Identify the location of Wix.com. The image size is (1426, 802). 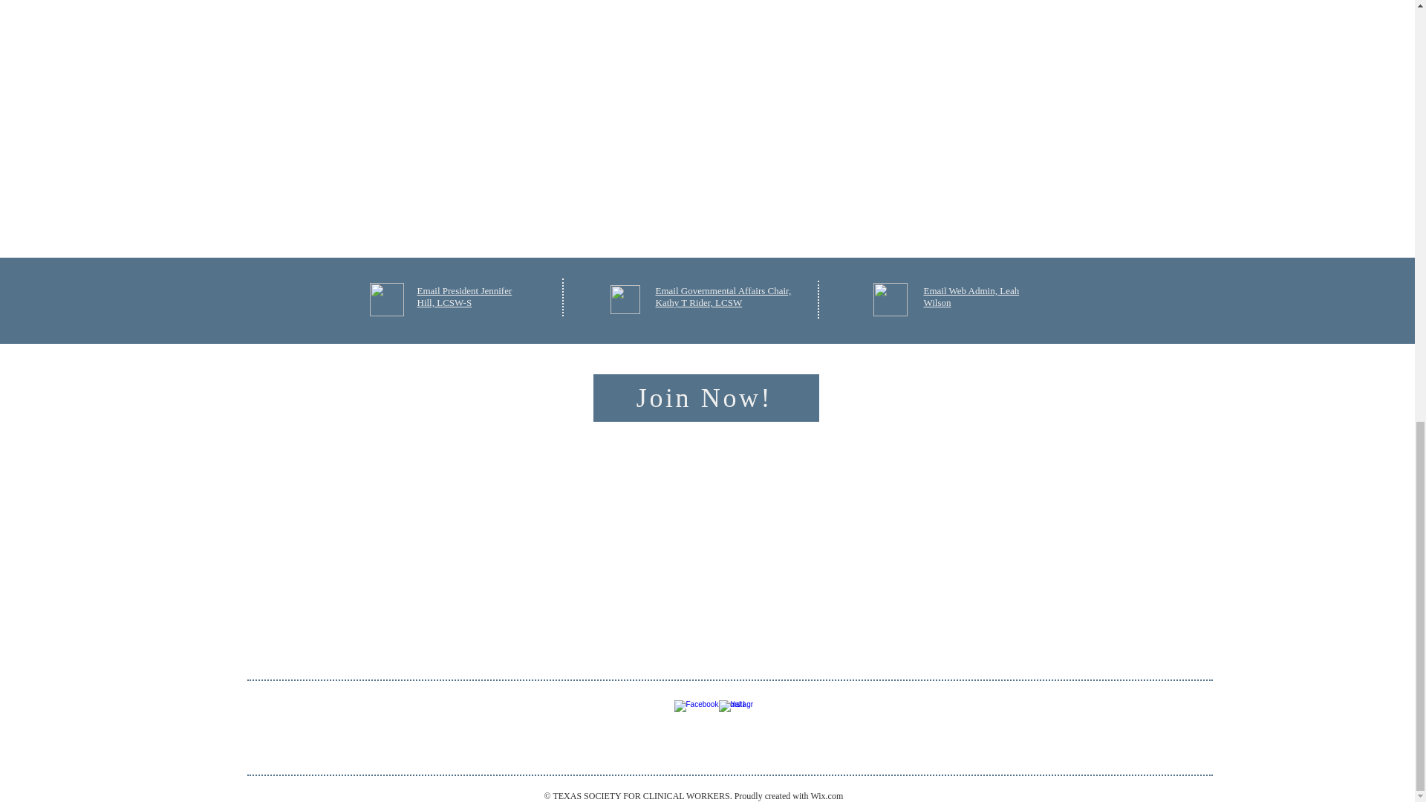
(826, 795).